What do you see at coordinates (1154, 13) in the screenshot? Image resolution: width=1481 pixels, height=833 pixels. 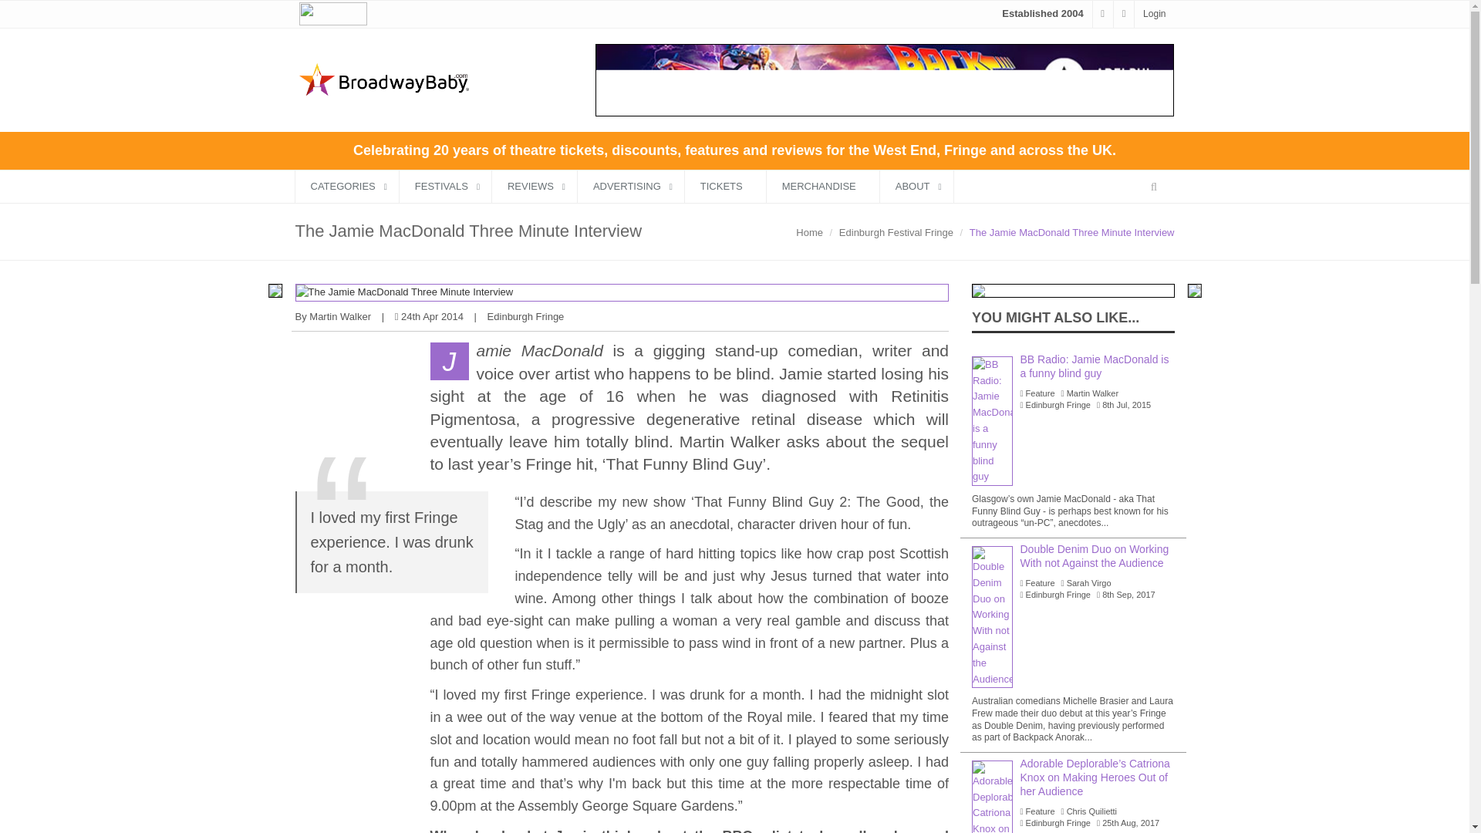 I see `Login` at bounding box center [1154, 13].